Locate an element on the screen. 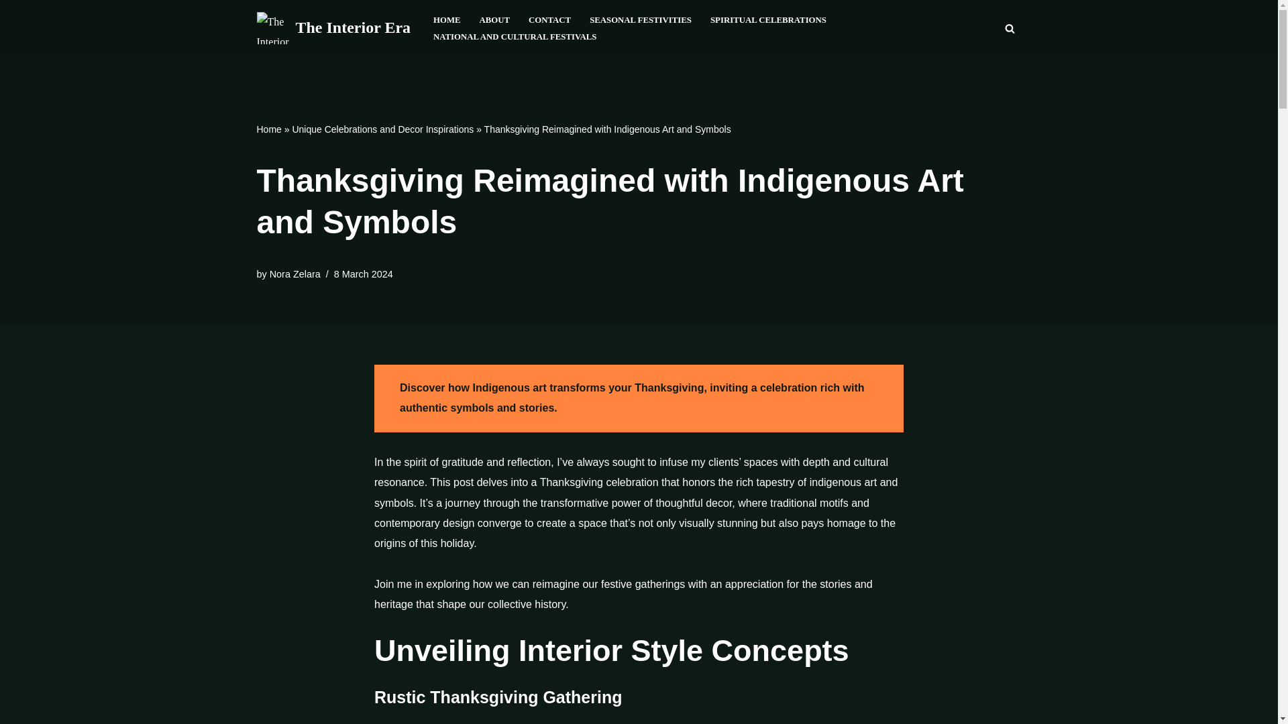  ABOUT is located at coordinates (494, 20).